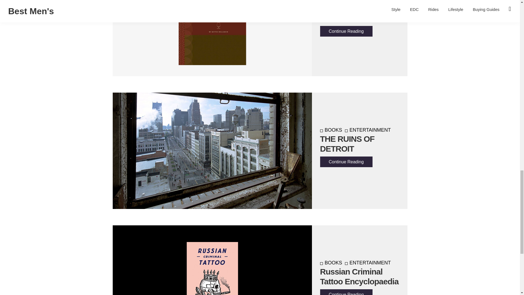 Image resolution: width=524 pixels, height=295 pixels. Describe the element at coordinates (346, 162) in the screenshot. I see `Continue Reading` at that location.